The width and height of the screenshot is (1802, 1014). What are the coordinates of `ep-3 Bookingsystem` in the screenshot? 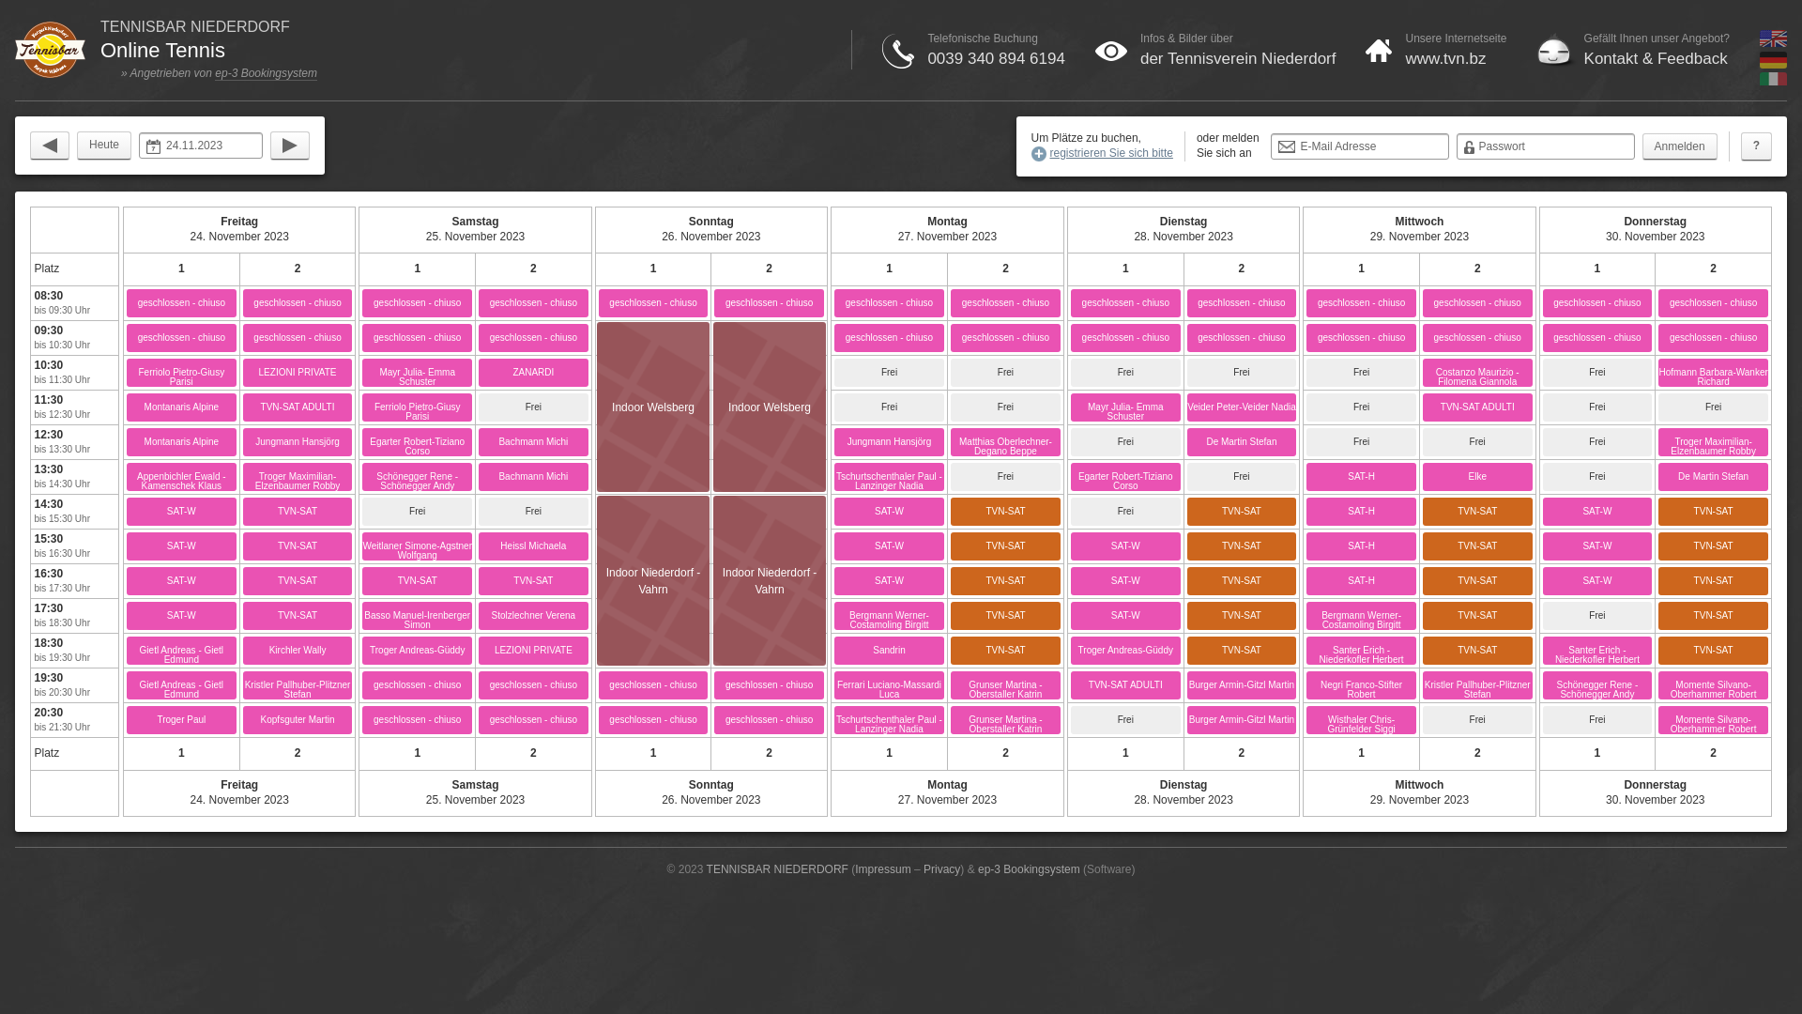 It's located at (1029, 869).